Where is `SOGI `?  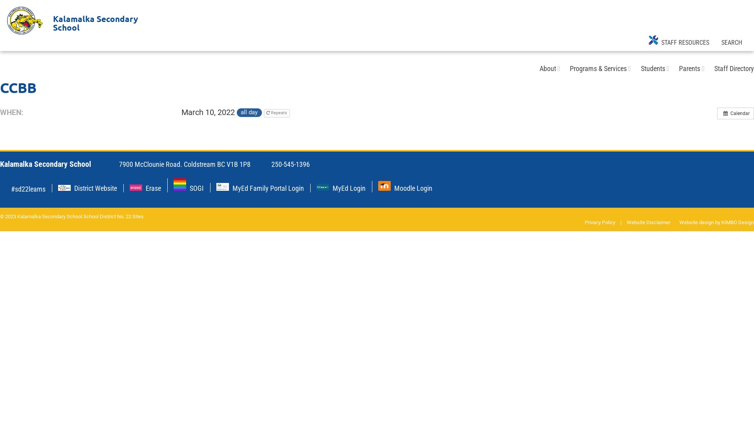 SOGI  is located at coordinates (180, 185).